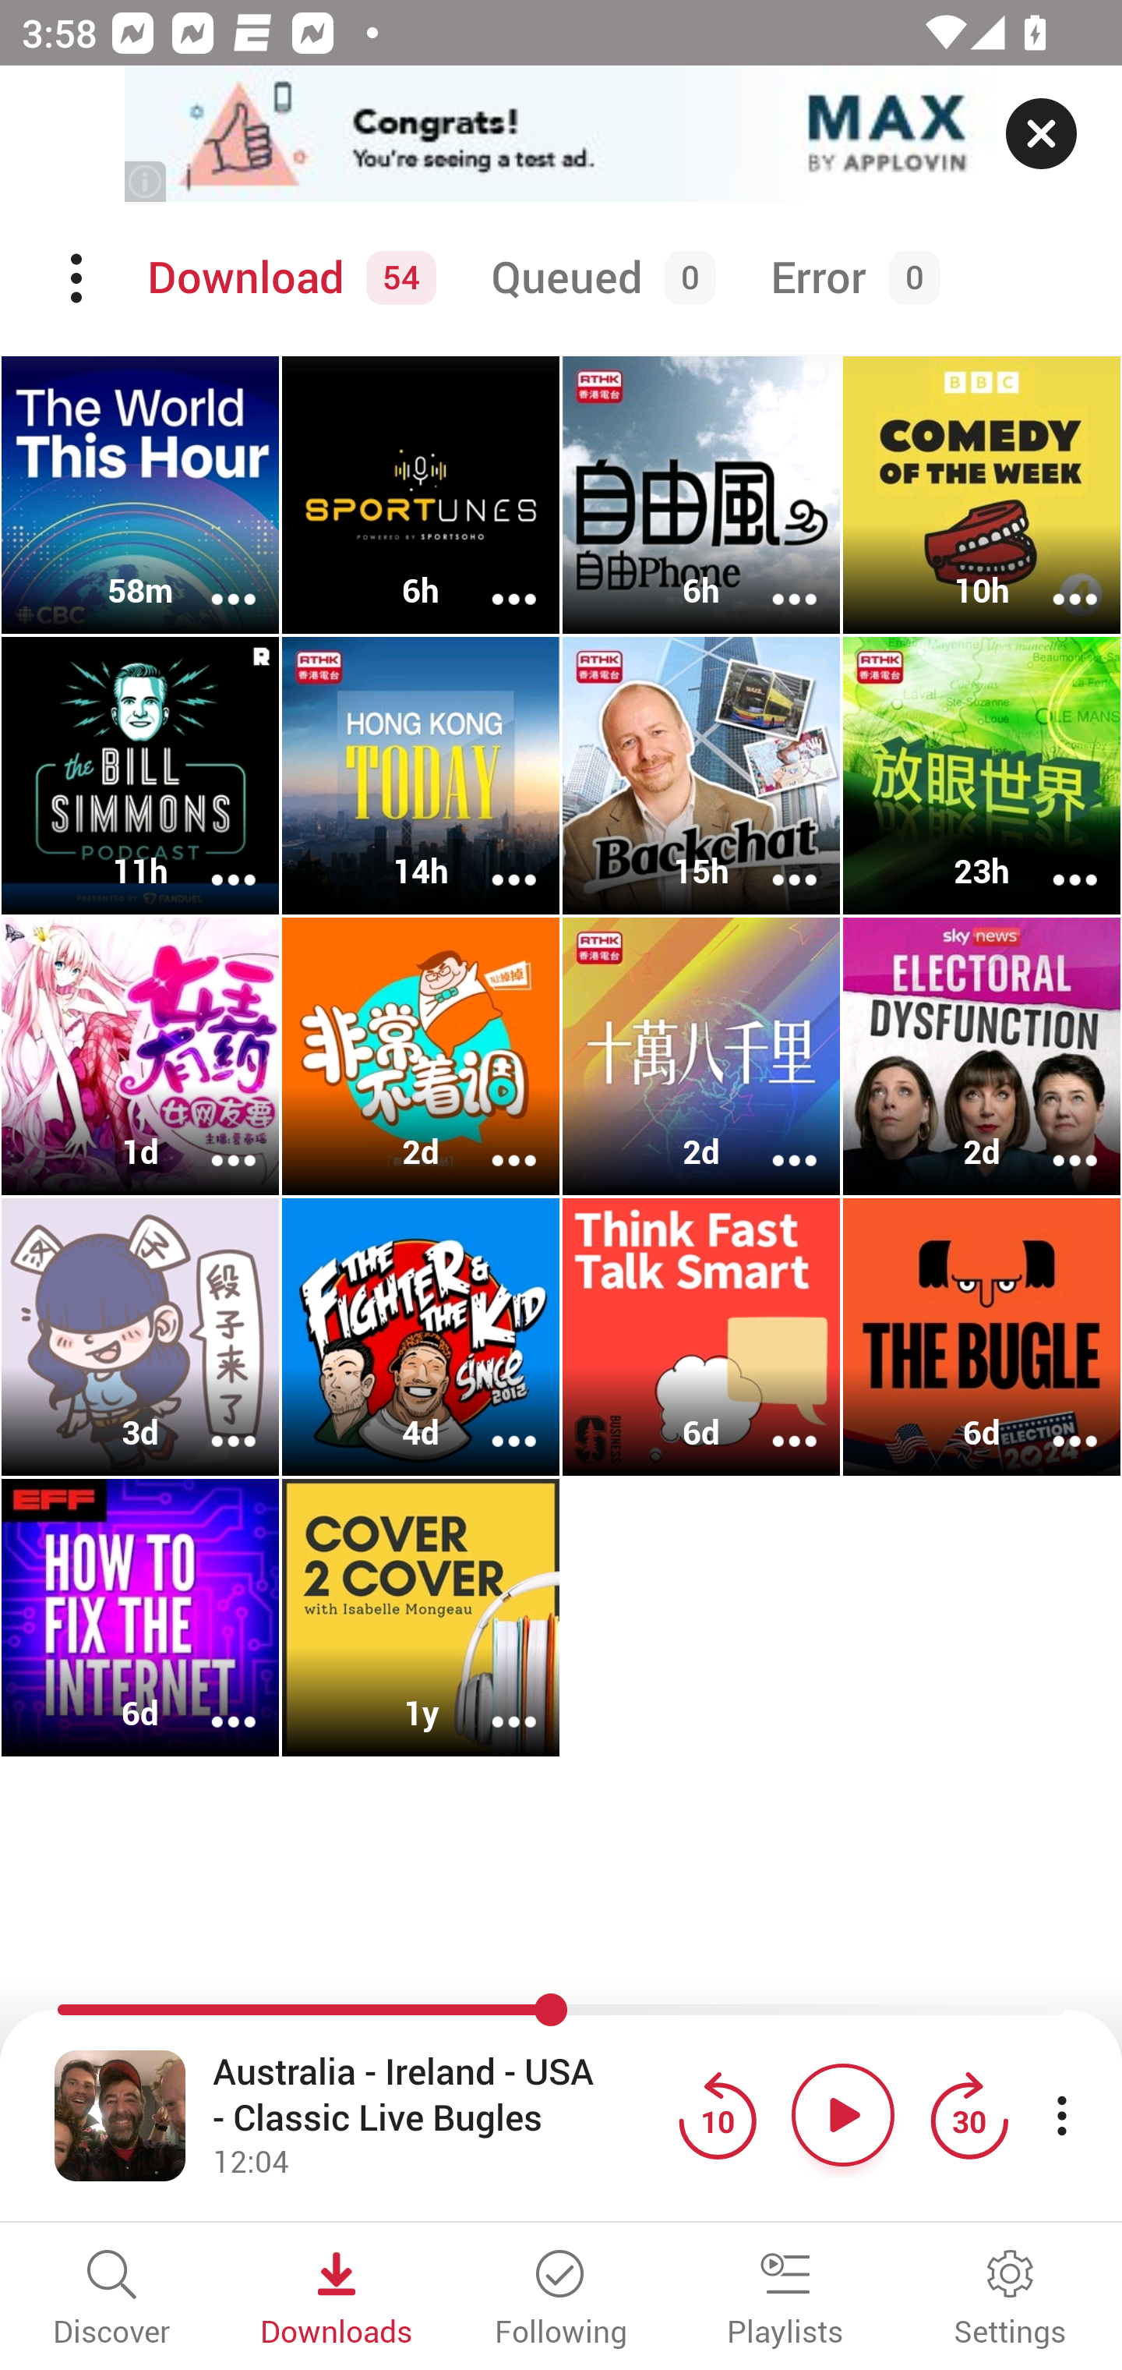  What do you see at coordinates (774, 578) in the screenshot?
I see `More options` at bounding box center [774, 578].